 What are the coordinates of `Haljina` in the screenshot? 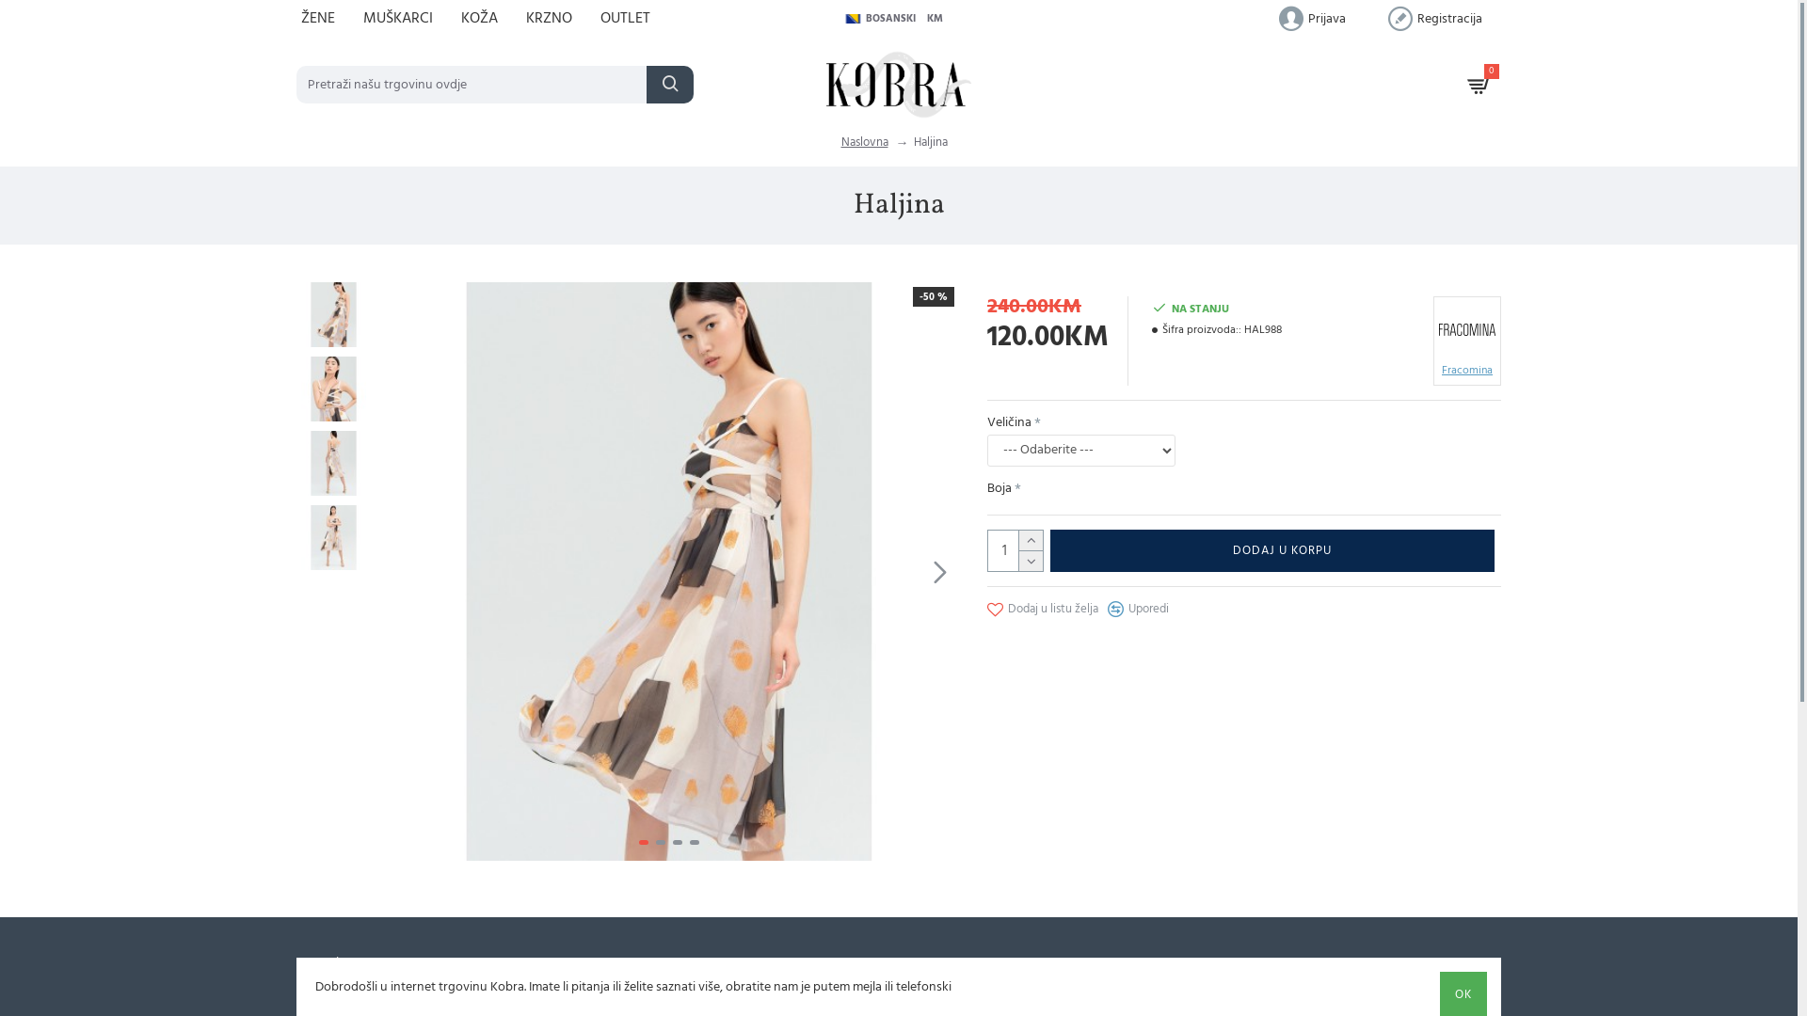 It's located at (333, 314).